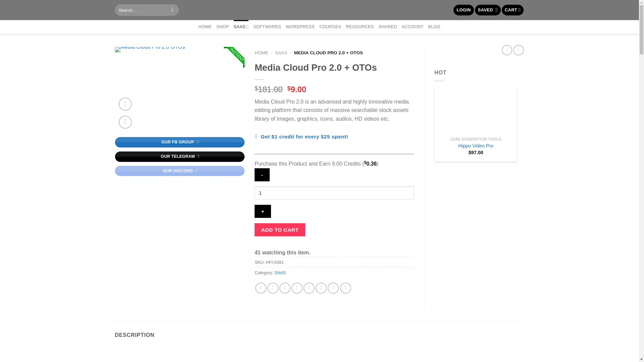 Image resolution: width=644 pixels, height=362 pixels. What do you see at coordinates (513, 10) in the screenshot?
I see `CART` at bounding box center [513, 10].